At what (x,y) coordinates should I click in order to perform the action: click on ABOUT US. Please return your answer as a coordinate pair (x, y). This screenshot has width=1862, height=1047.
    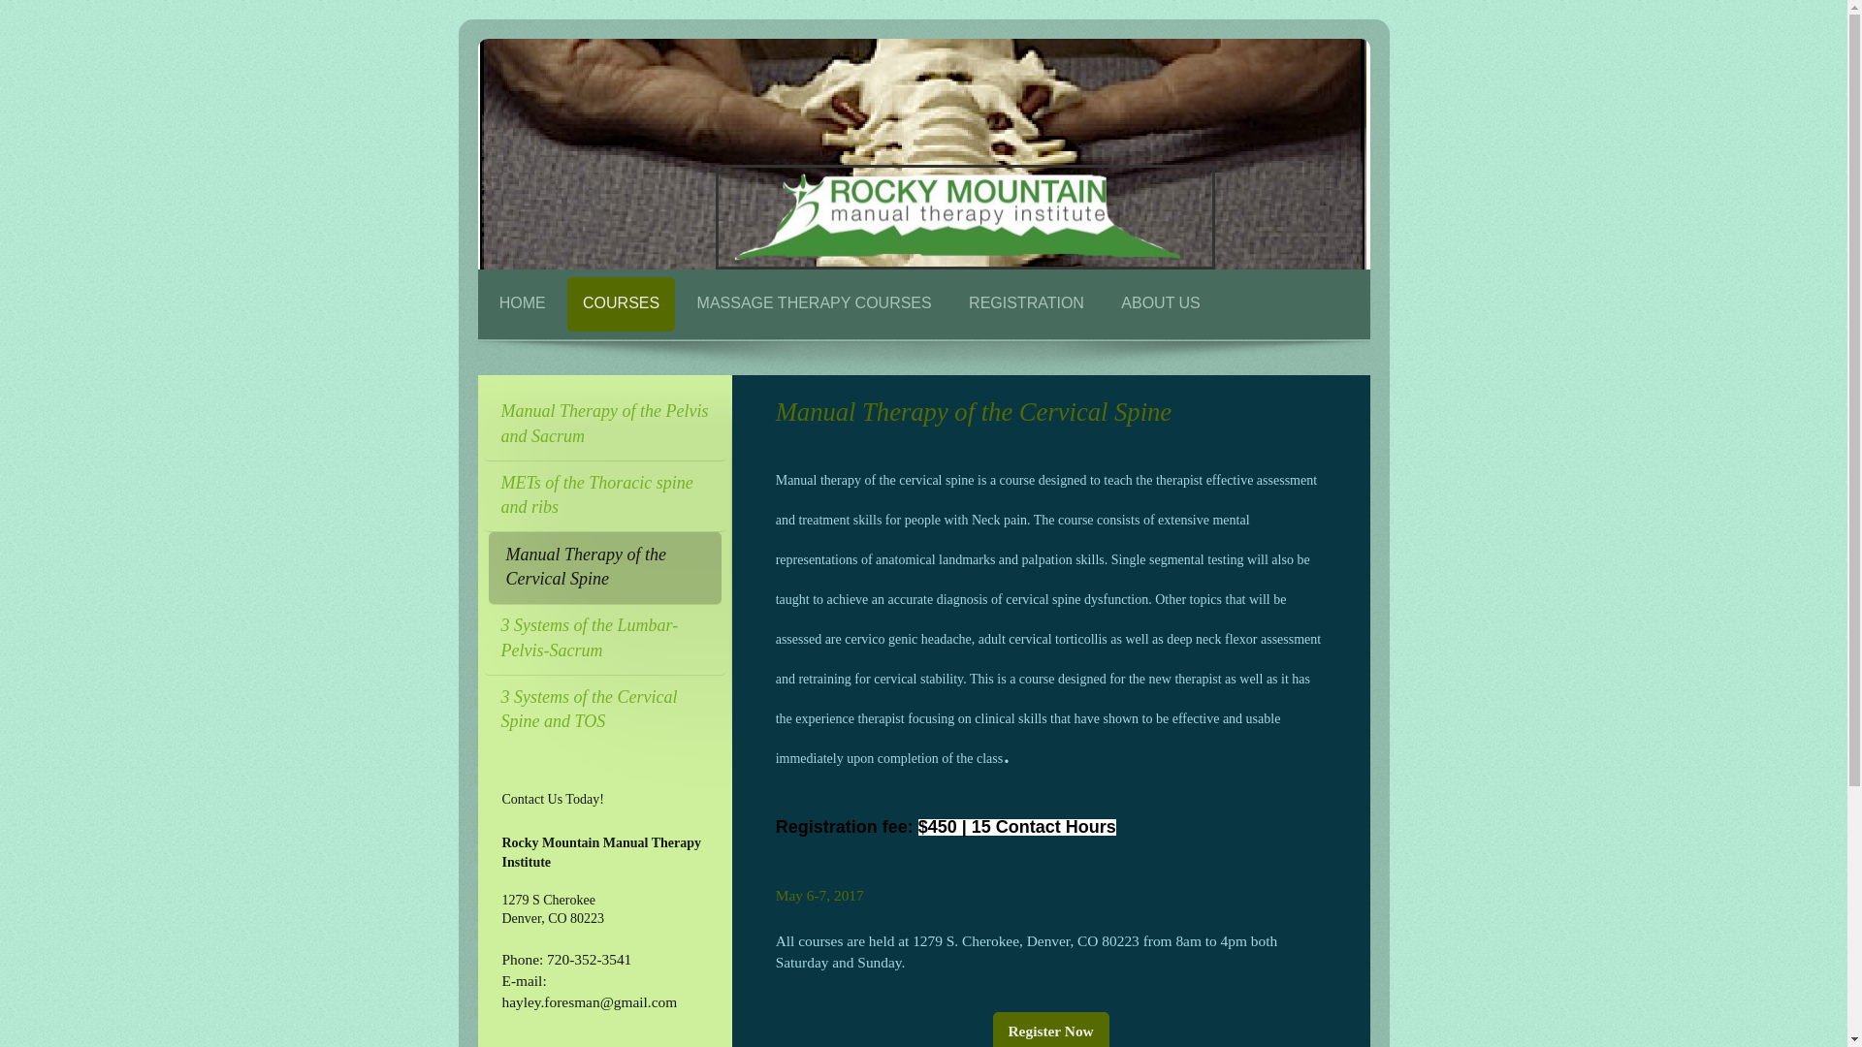
    Looking at the image, I should click on (1160, 304).